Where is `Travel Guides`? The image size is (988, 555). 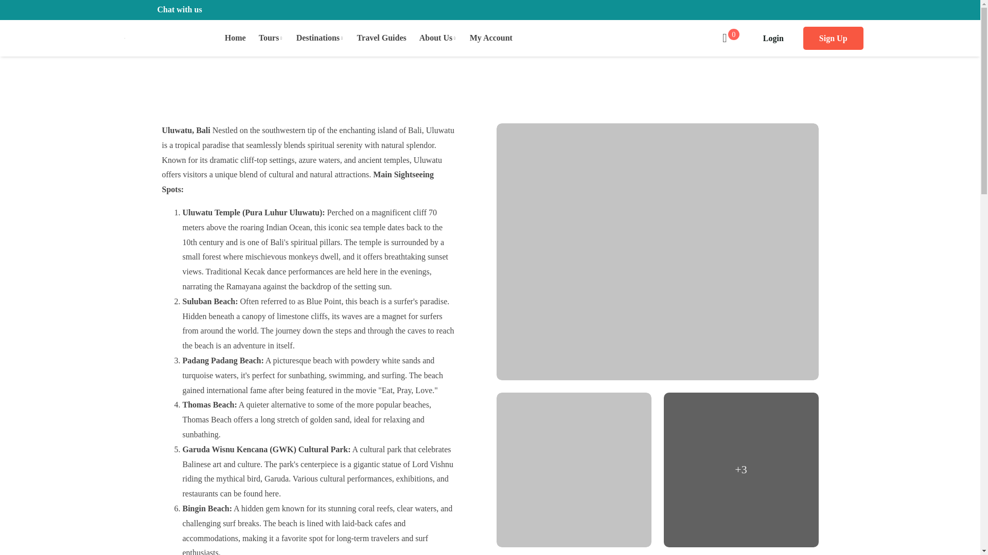 Travel Guides is located at coordinates (375, 38).